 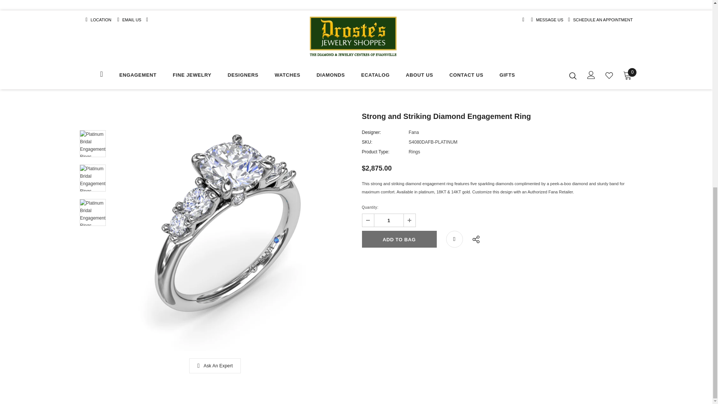 What do you see at coordinates (192, 76) in the screenshot?
I see `FINE JEWELRY` at bounding box center [192, 76].